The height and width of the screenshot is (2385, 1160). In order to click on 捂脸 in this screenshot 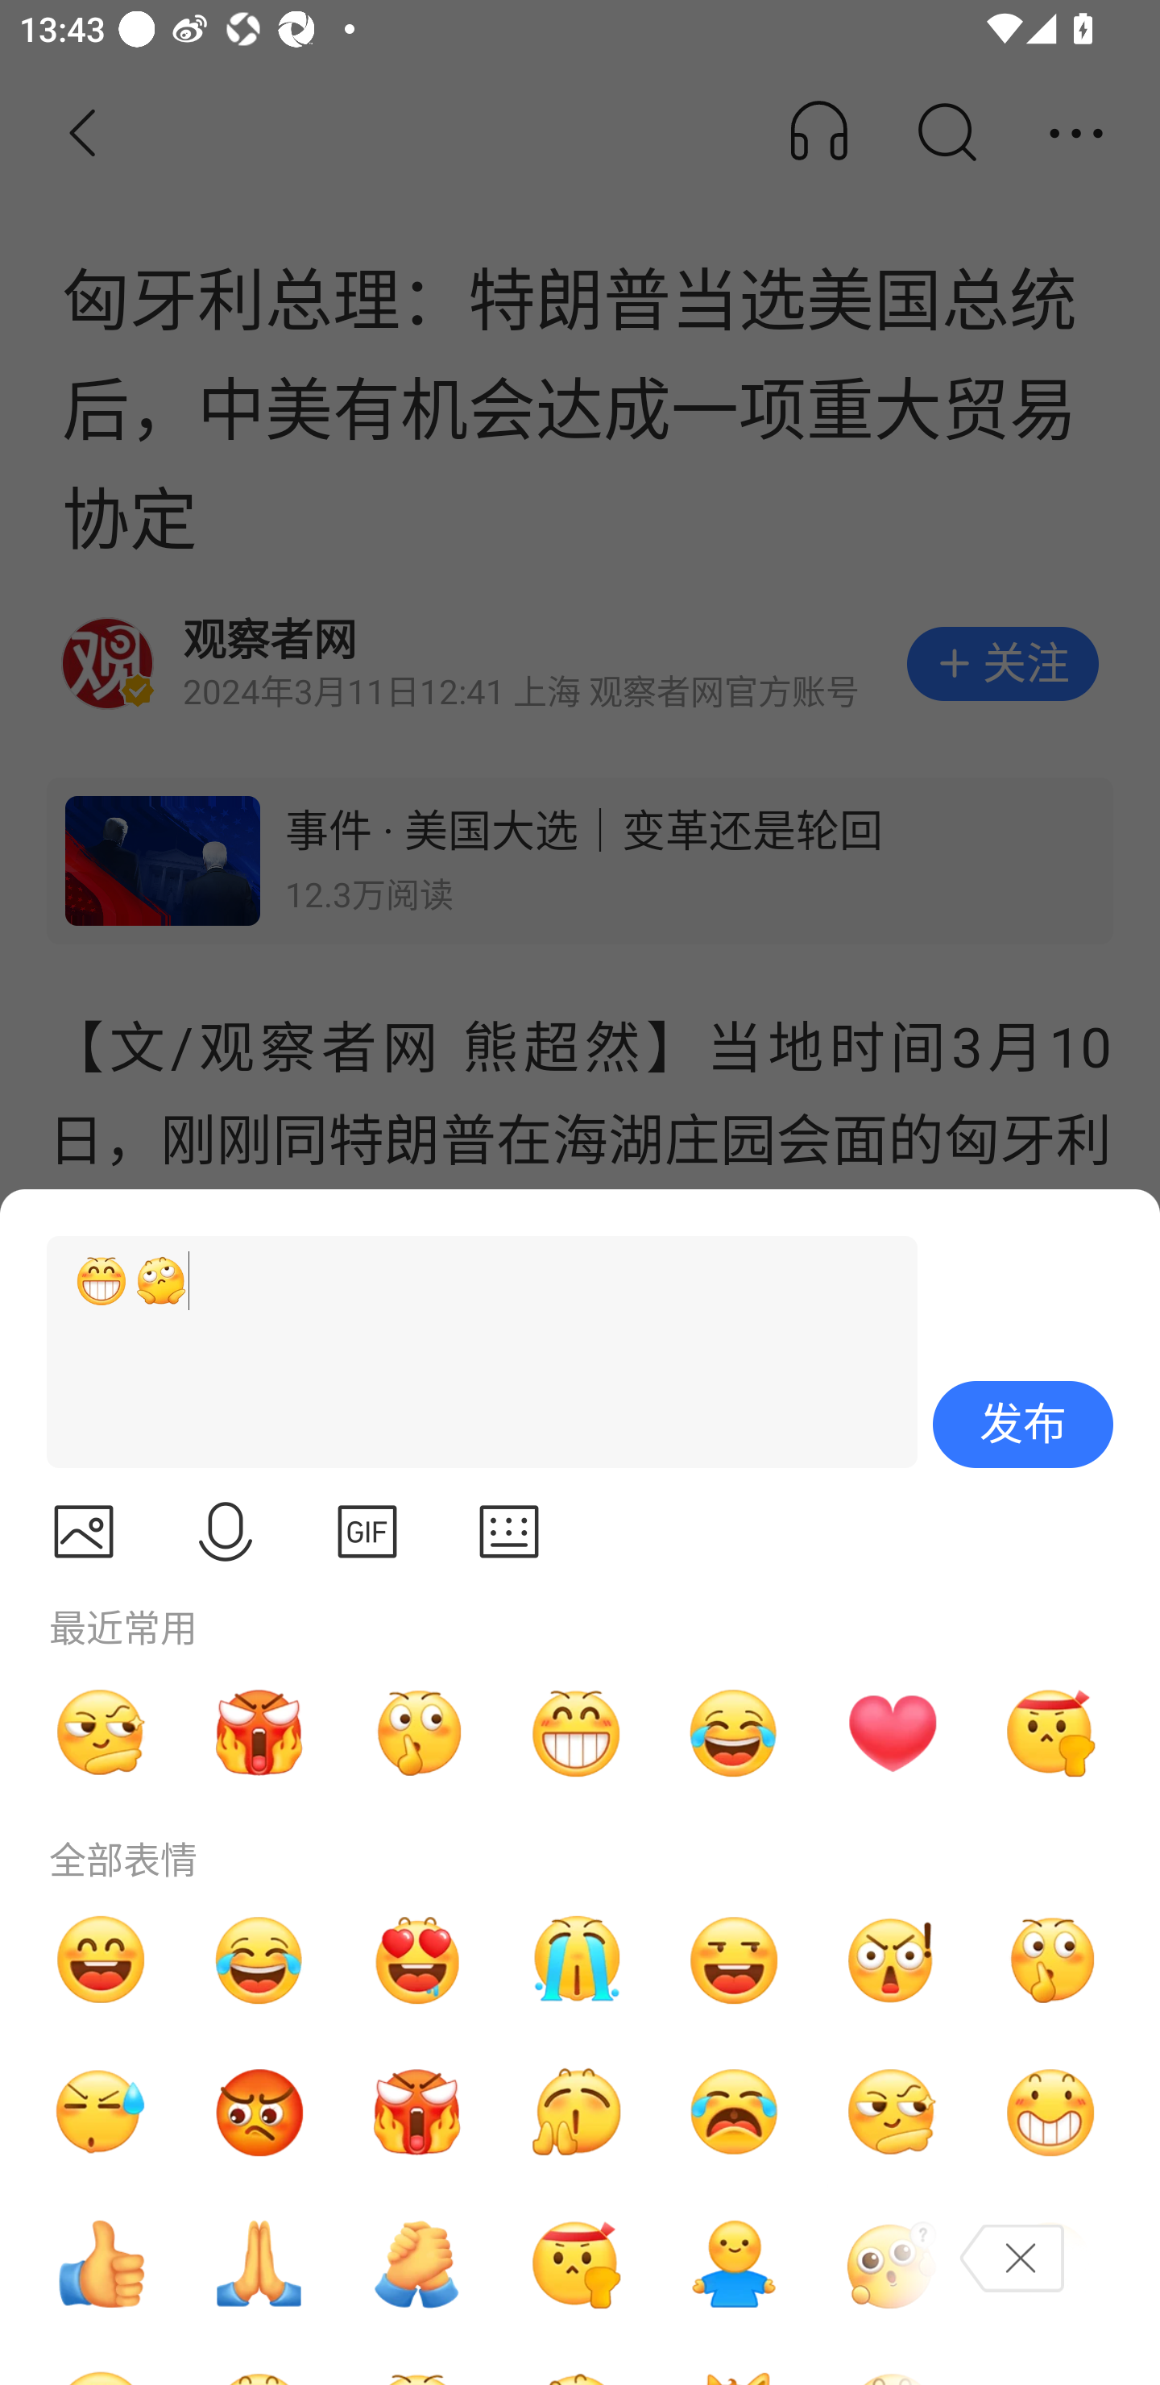, I will do `click(1050, 2264)`.